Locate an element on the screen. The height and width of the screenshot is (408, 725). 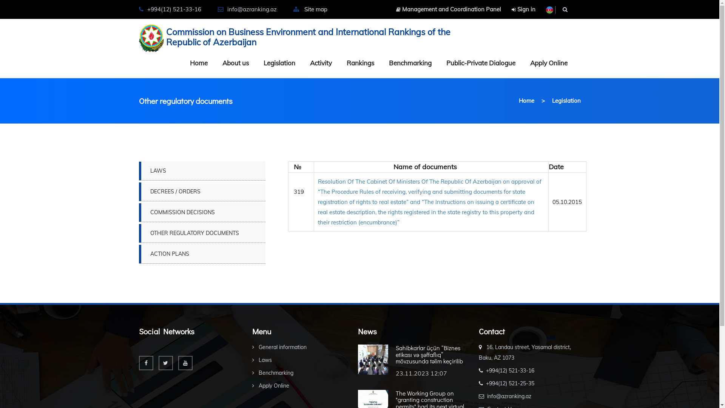
Legislation is located at coordinates (279, 63).